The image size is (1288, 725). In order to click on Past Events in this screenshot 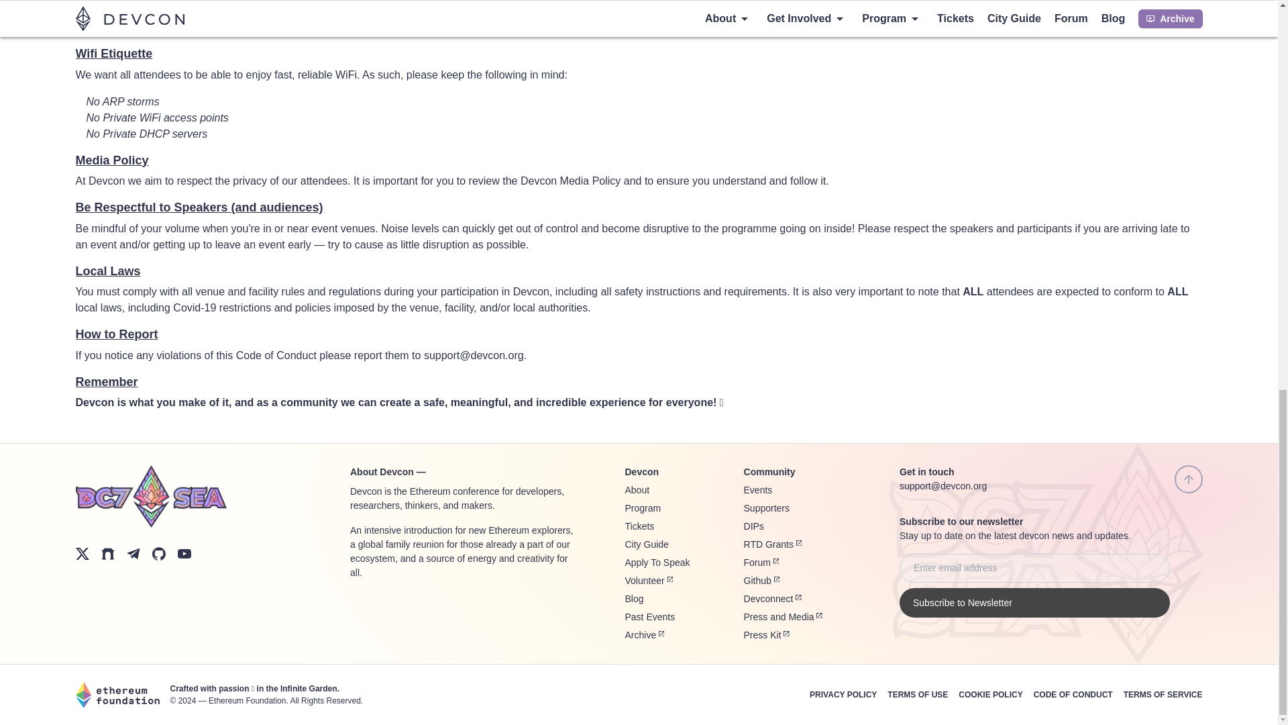, I will do `click(649, 616)`.